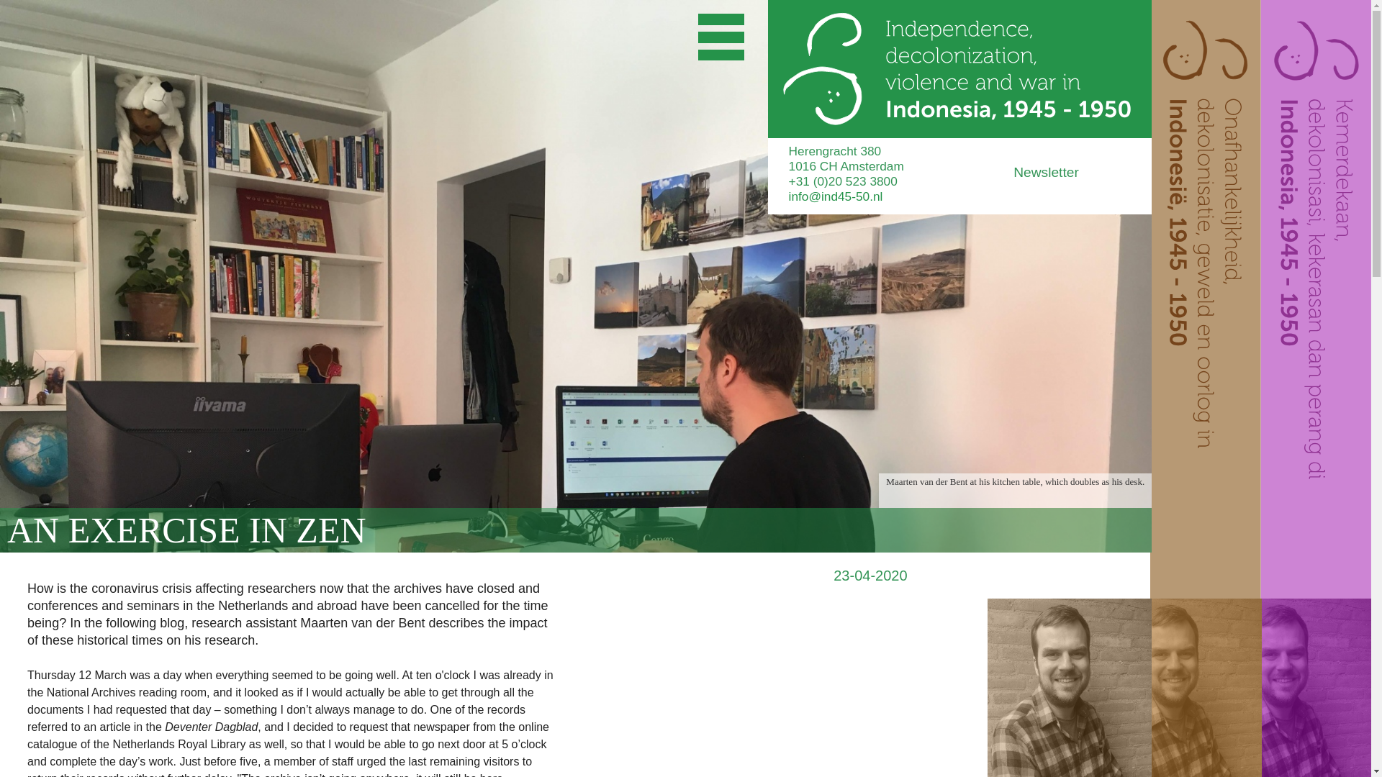 This screenshot has width=1382, height=777. What do you see at coordinates (1082, 176) in the screenshot?
I see `Newsletter` at bounding box center [1082, 176].